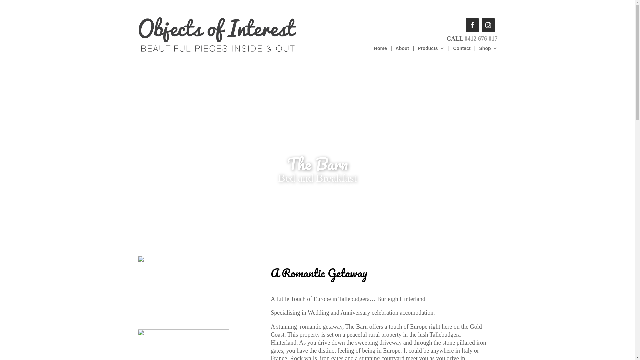 This screenshot has width=640, height=360. What do you see at coordinates (462, 57) in the screenshot?
I see `Contact` at bounding box center [462, 57].